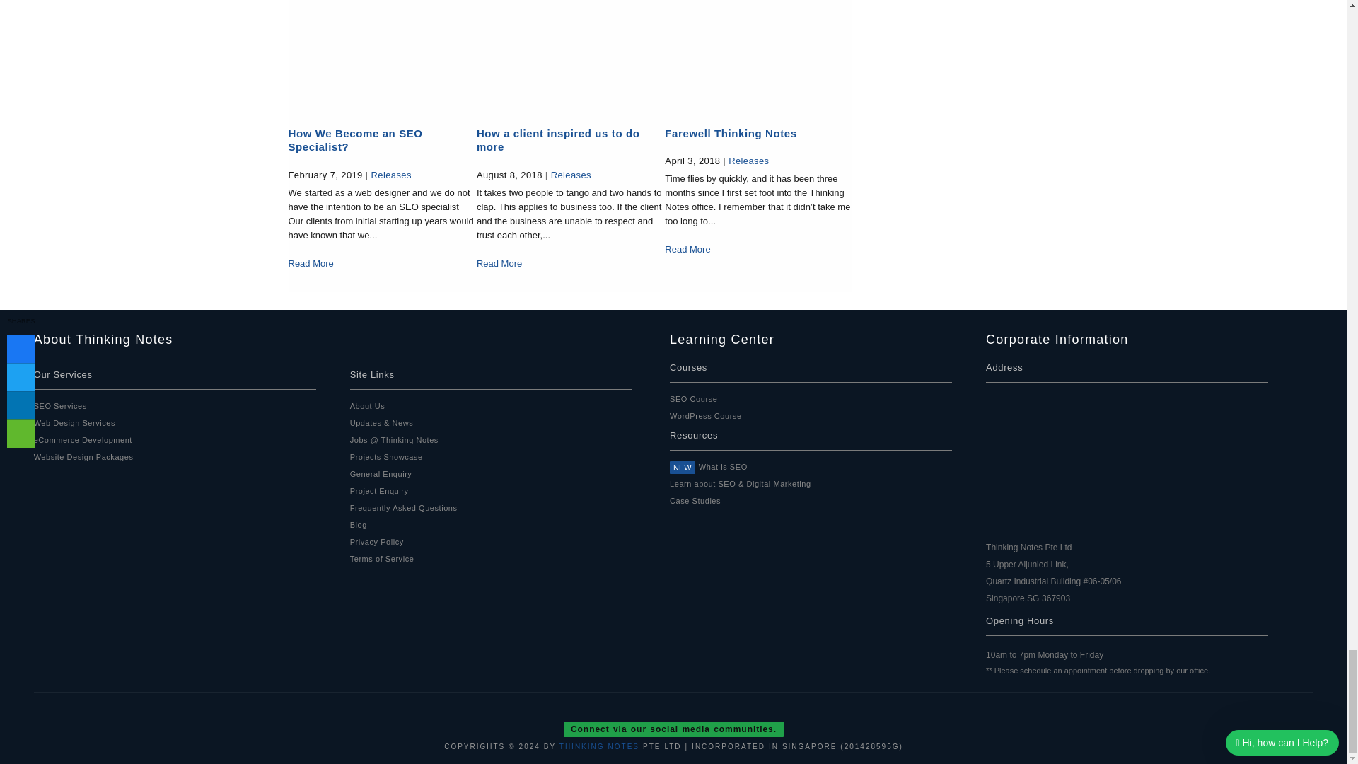  What do you see at coordinates (509, 174) in the screenshot?
I see `Wednesday, August 8, 2018, 7:43 am` at bounding box center [509, 174].